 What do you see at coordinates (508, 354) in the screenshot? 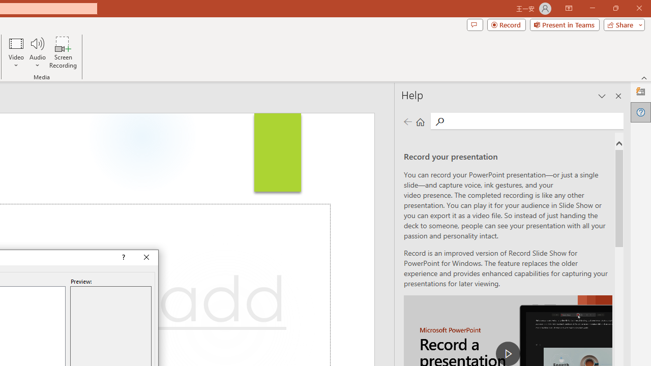
I see `play Record a Presentation` at bounding box center [508, 354].